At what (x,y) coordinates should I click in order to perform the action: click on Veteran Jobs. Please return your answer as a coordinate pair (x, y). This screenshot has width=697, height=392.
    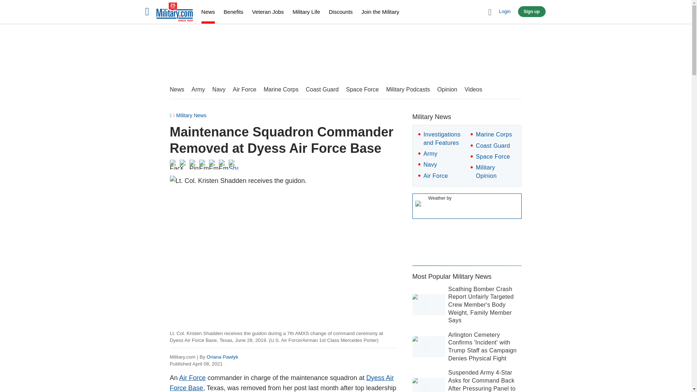
    Looking at the image, I should click on (268, 12).